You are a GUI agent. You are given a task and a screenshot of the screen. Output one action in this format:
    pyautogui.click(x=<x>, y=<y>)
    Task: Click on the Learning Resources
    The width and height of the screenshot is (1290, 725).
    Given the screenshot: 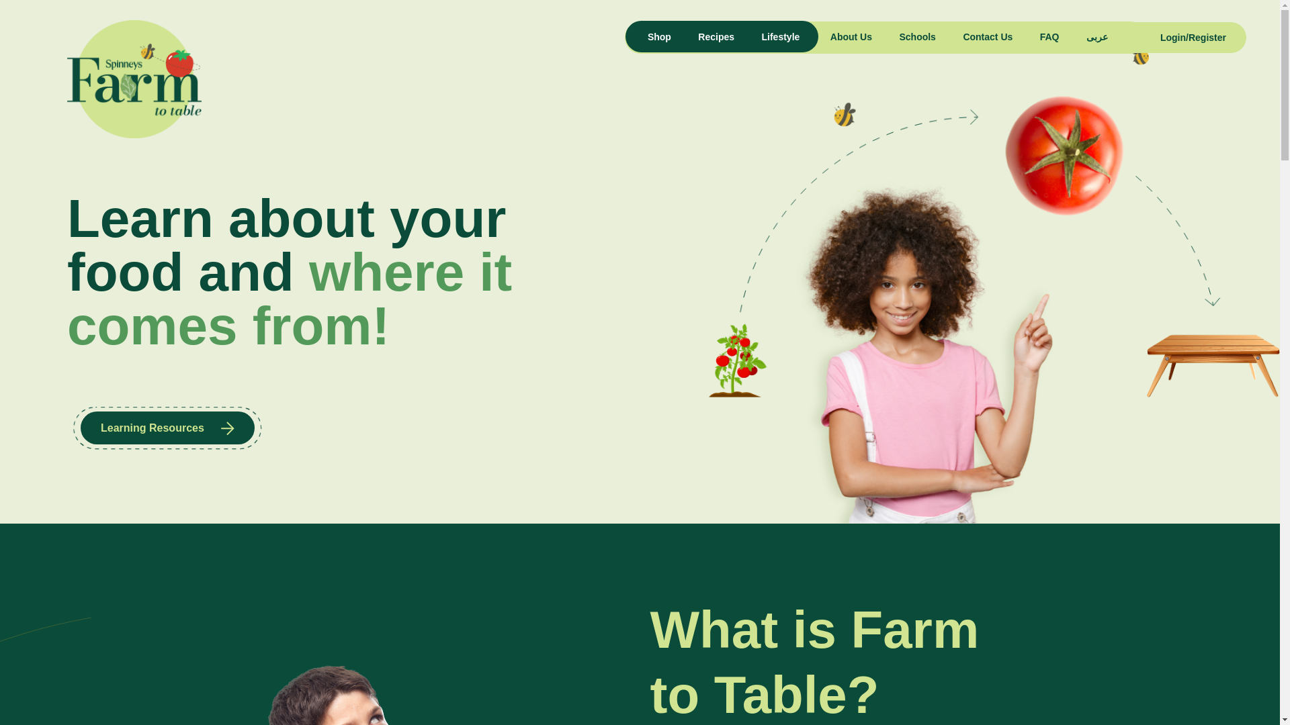 What is the action you would take?
    pyautogui.click(x=167, y=428)
    